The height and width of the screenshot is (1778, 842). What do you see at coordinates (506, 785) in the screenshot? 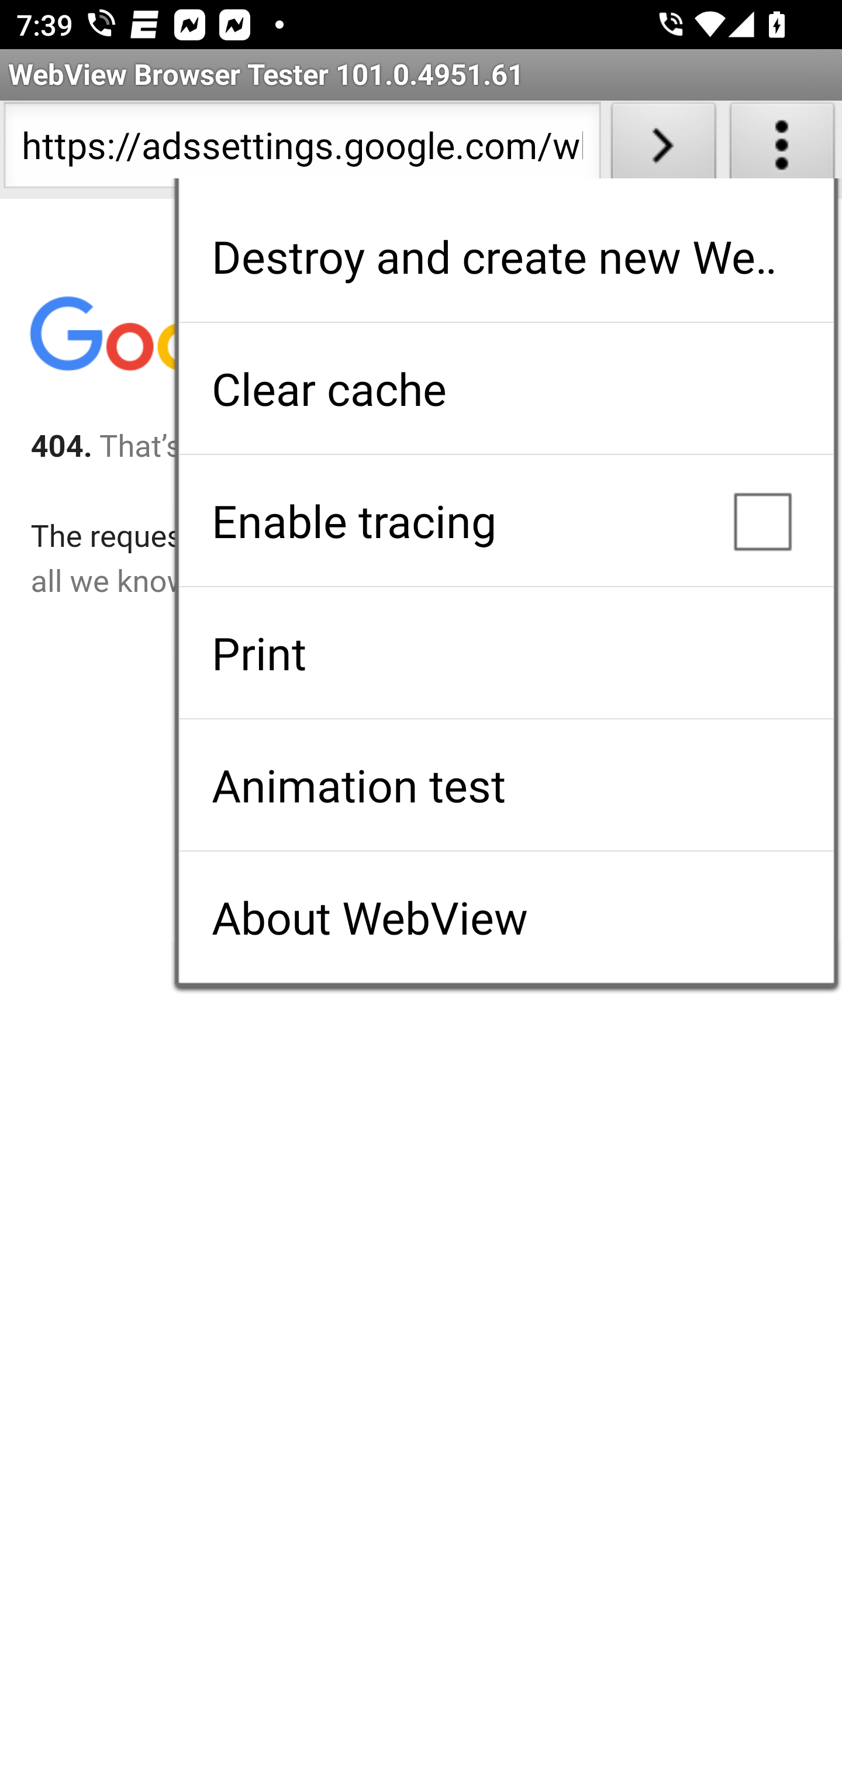
I see `Animation test` at bounding box center [506, 785].